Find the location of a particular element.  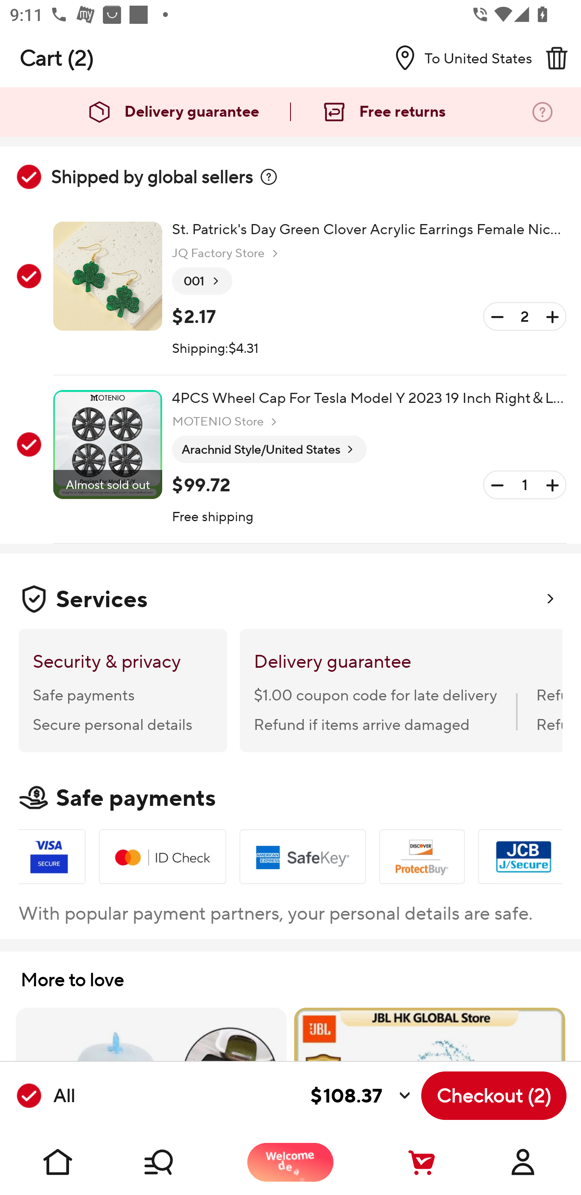

Shop is located at coordinates (174, 1162).